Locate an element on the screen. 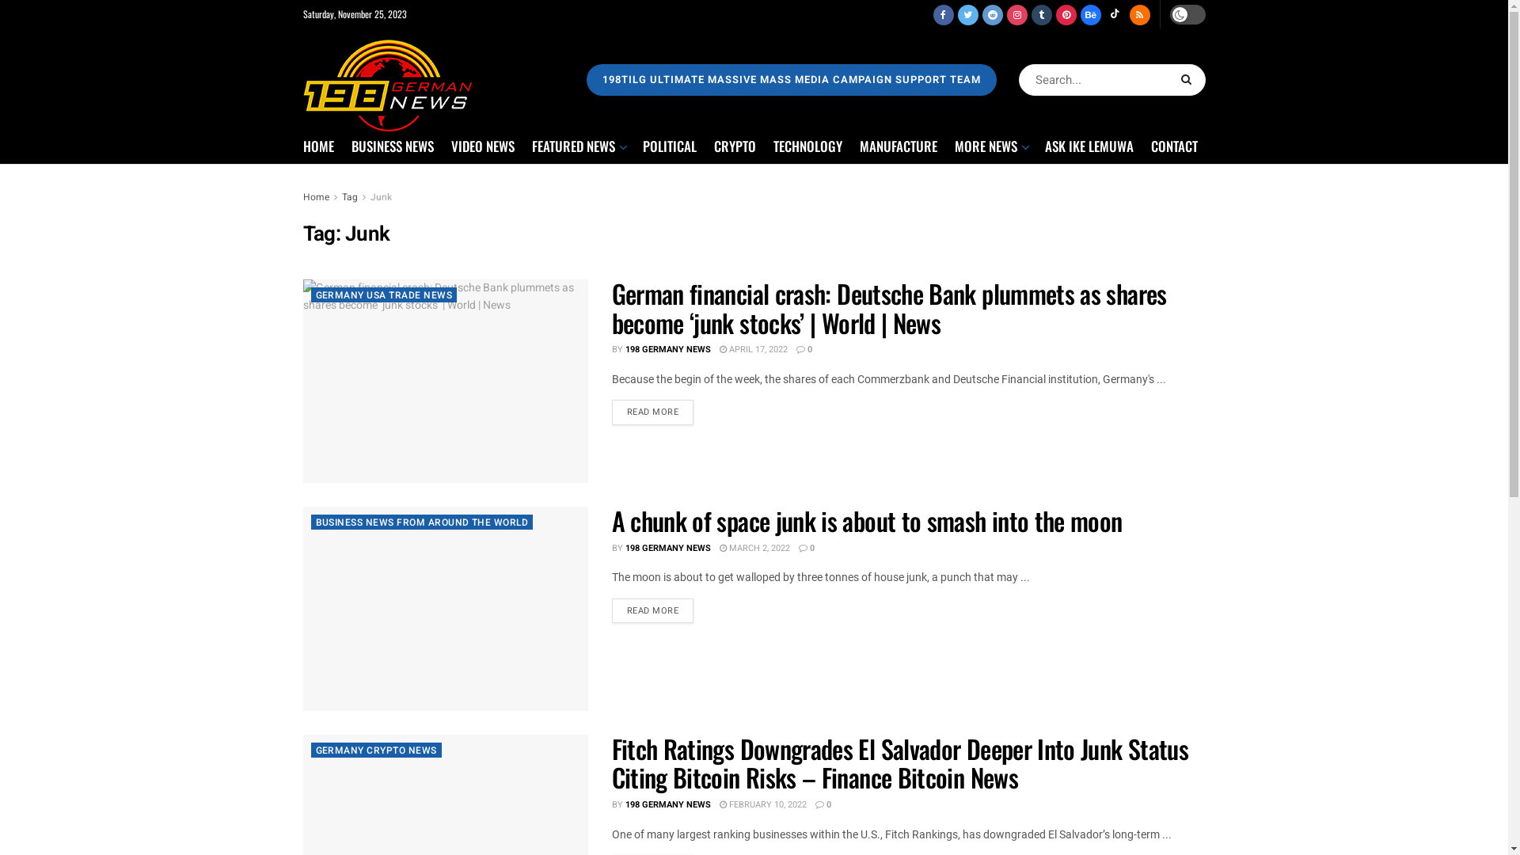  MANUFACTURE is located at coordinates (899, 146).